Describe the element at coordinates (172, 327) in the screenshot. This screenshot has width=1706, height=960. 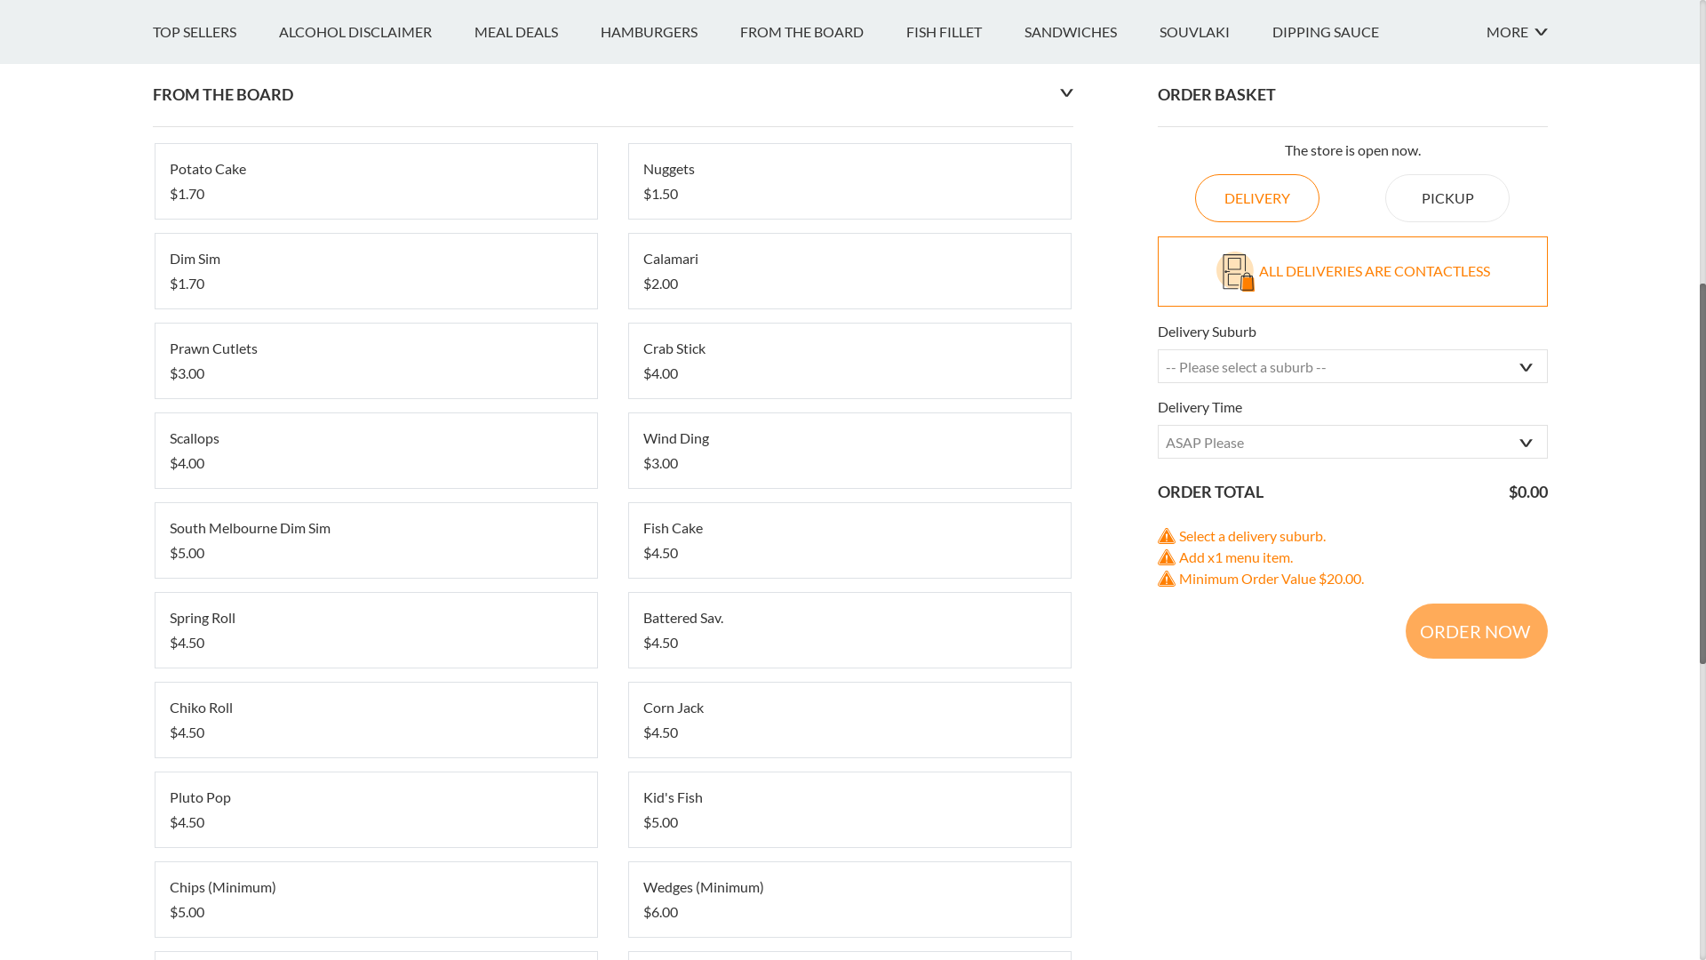
I see `3.5` at that location.